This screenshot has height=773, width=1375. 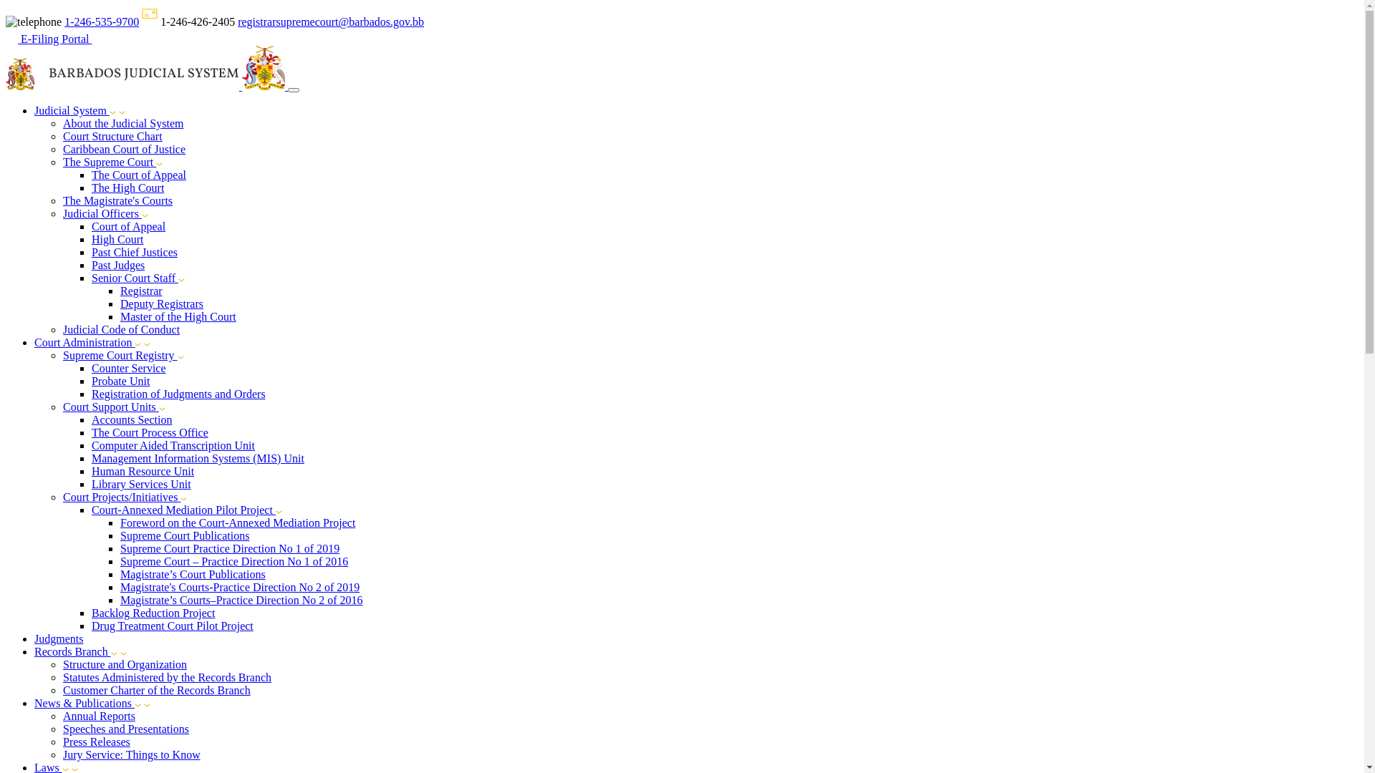 What do you see at coordinates (331, 21) in the screenshot?
I see `registrarsupremecourt@barbados.gov.bb` at bounding box center [331, 21].